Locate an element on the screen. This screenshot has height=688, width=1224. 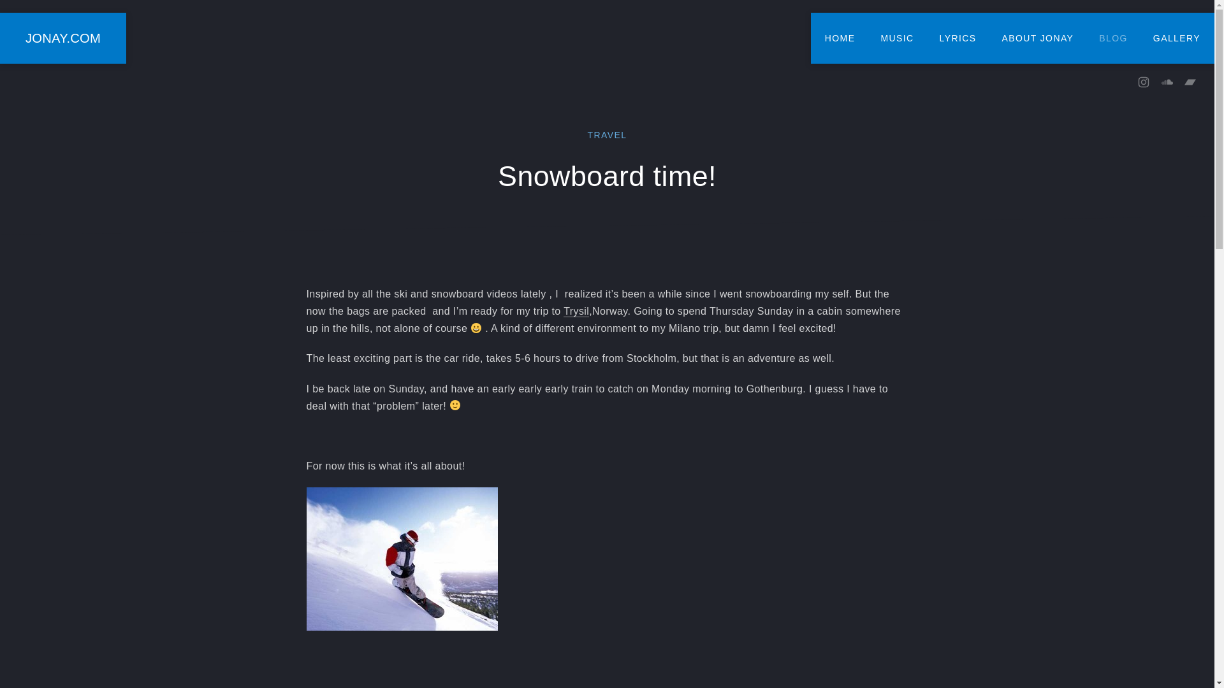
JONAY.COM is located at coordinates (62, 38).